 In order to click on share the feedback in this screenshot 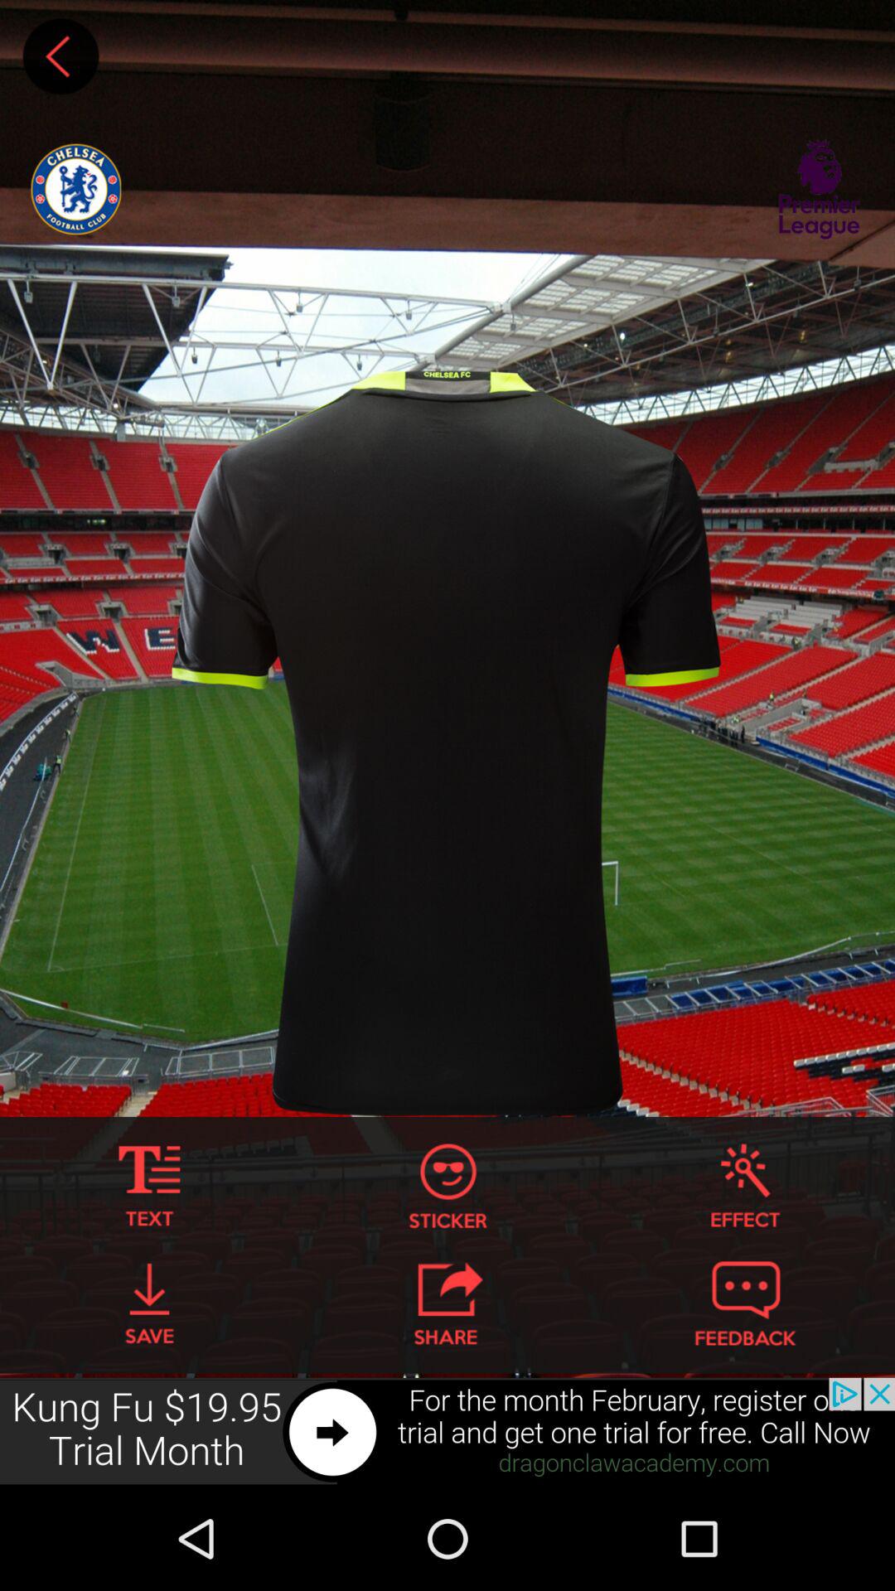, I will do `click(746, 1303)`.